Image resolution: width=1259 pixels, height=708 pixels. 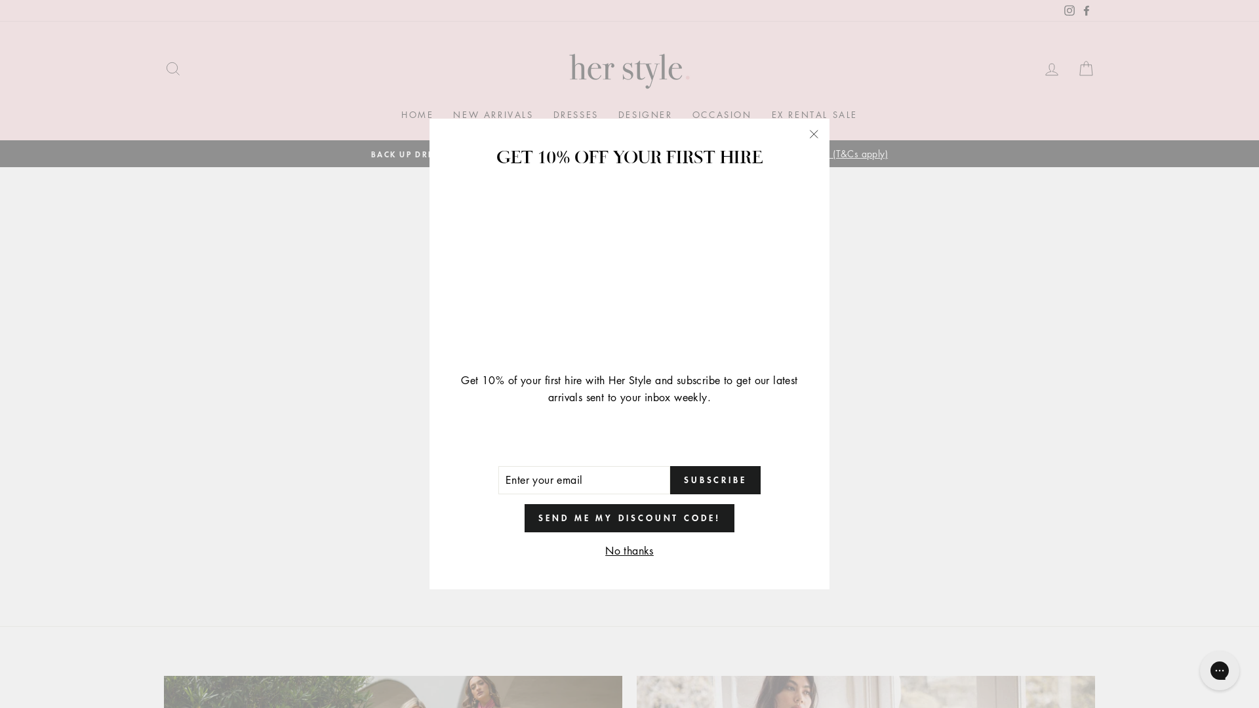 I want to click on Facebook, so click(x=1087, y=10).